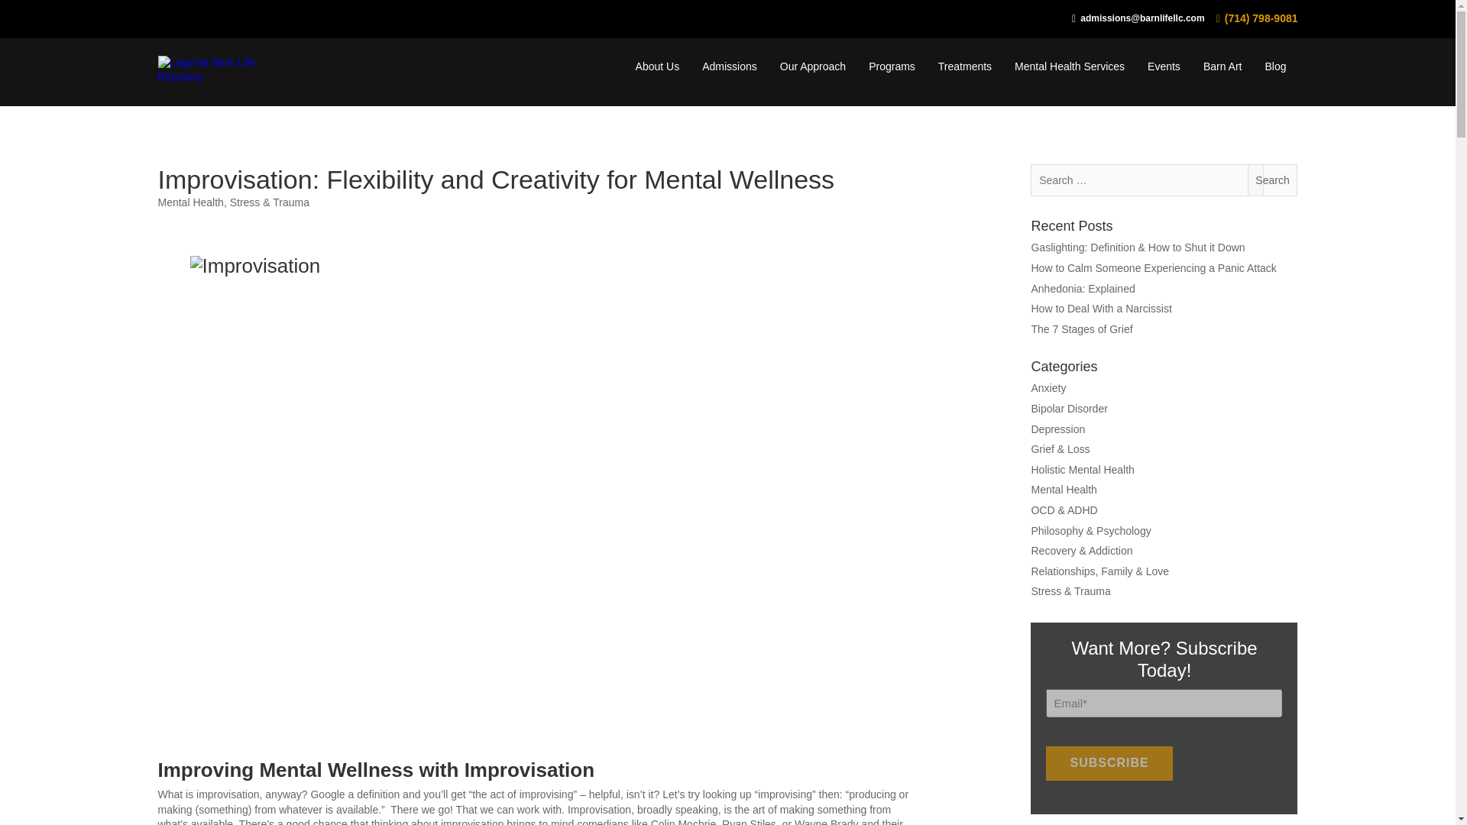 The image size is (1467, 825). I want to click on Search, so click(1273, 180).